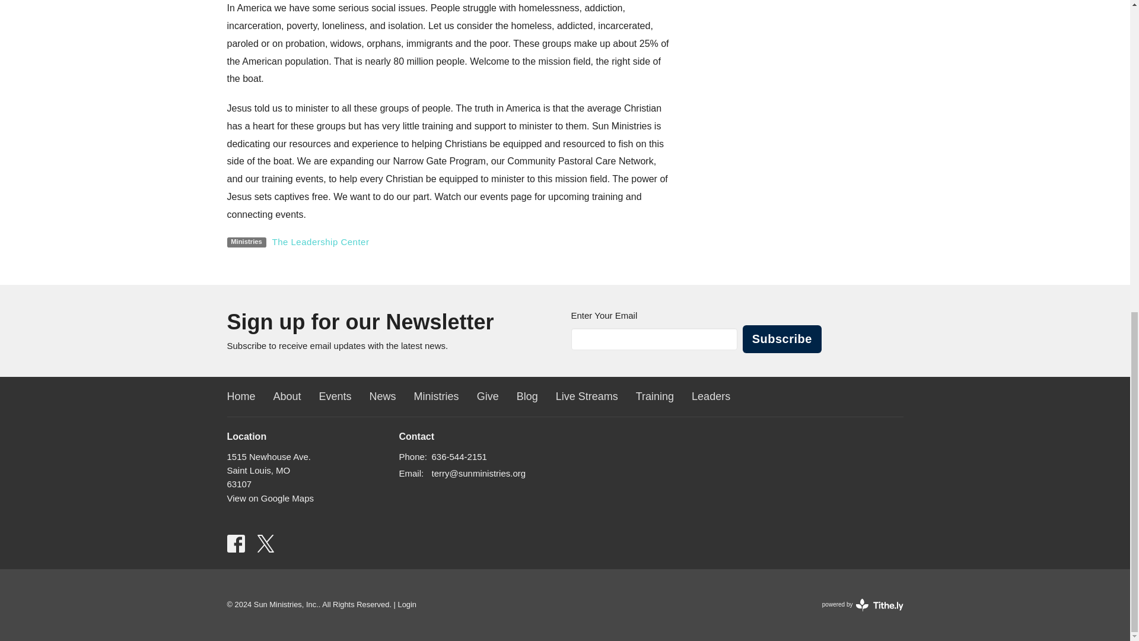  What do you see at coordinates (782, 339) in the screenshot?
I see `Subscribe` at bounding box center [782, 339].